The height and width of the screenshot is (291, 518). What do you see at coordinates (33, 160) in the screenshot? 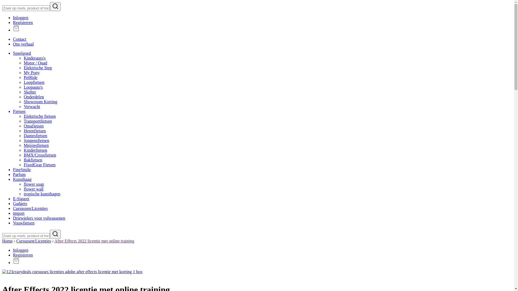
I see `Bakfietsen` at bounding box center [33, 160].